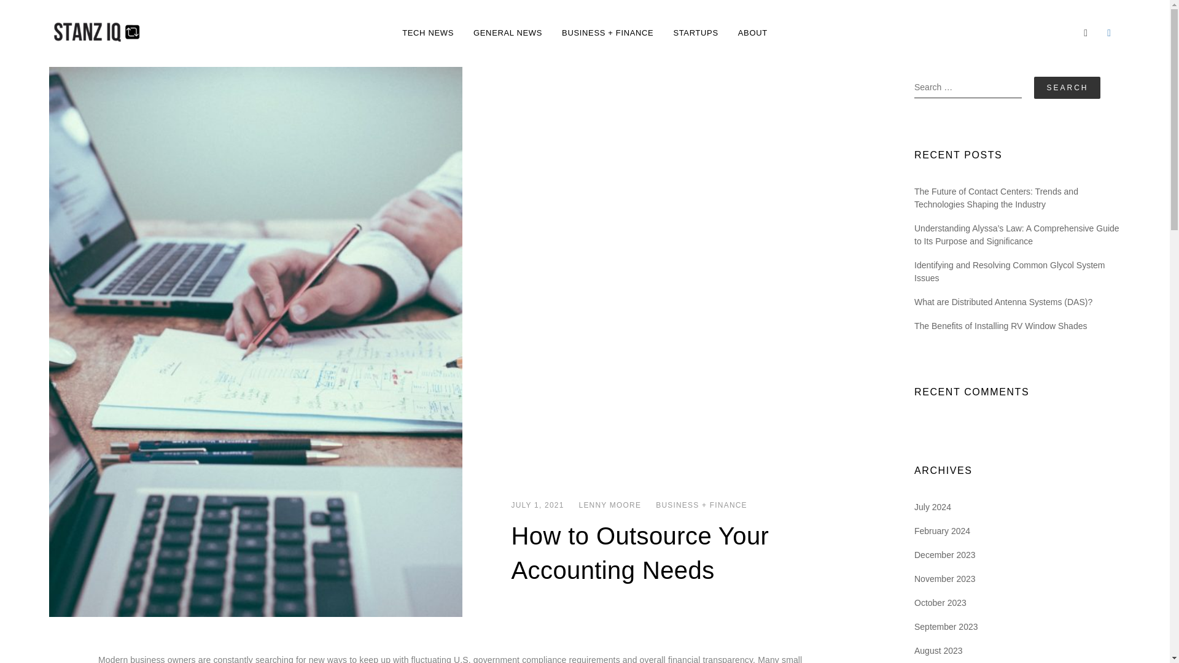 Image resolution: width=1179 pixels, height=663 pixels. What do you see at coordinates (427, 33) in the screenshot?
I see `TECH NEWS` at bounding box center [427, 33].